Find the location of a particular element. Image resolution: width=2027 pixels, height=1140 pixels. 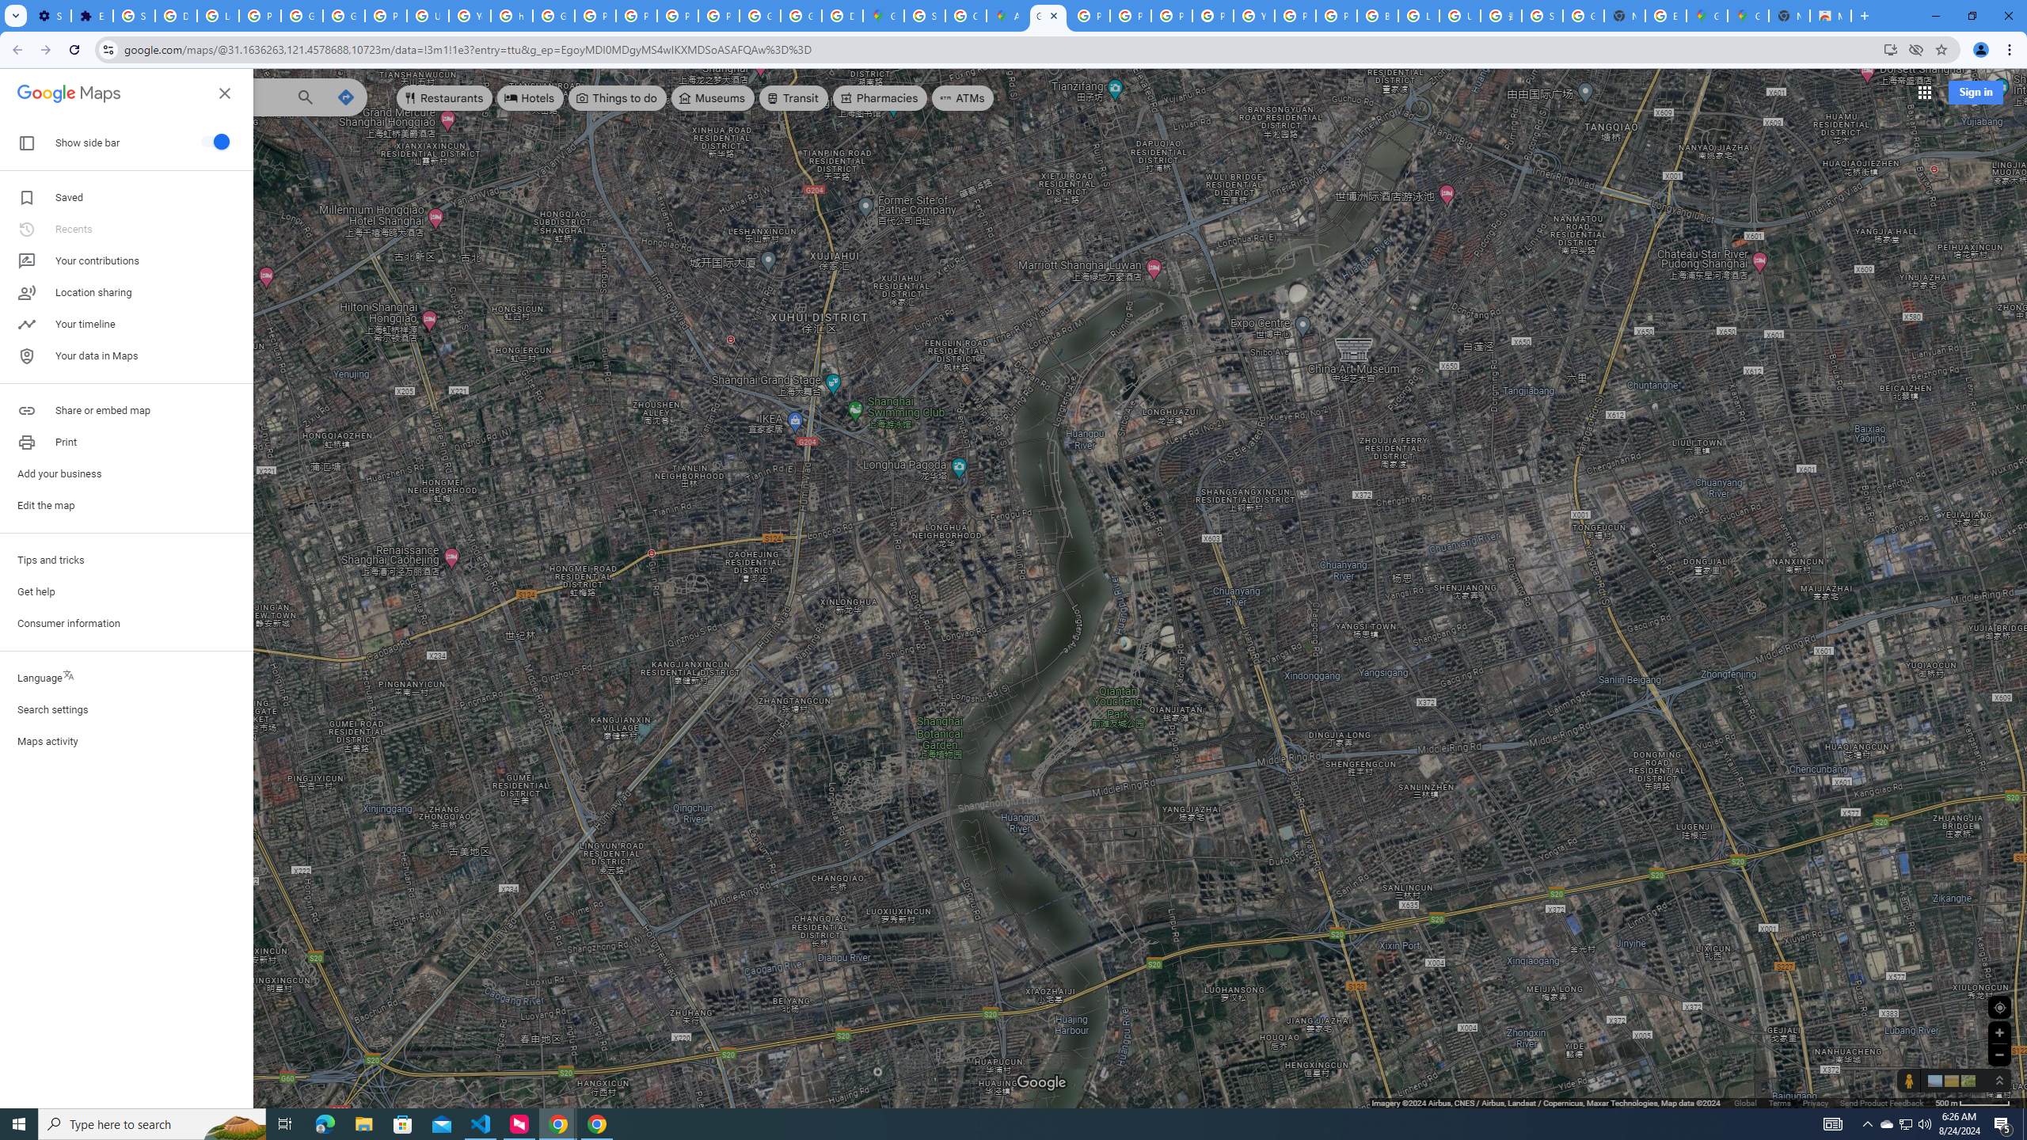

Global is located at coordinates (1745, 1102).